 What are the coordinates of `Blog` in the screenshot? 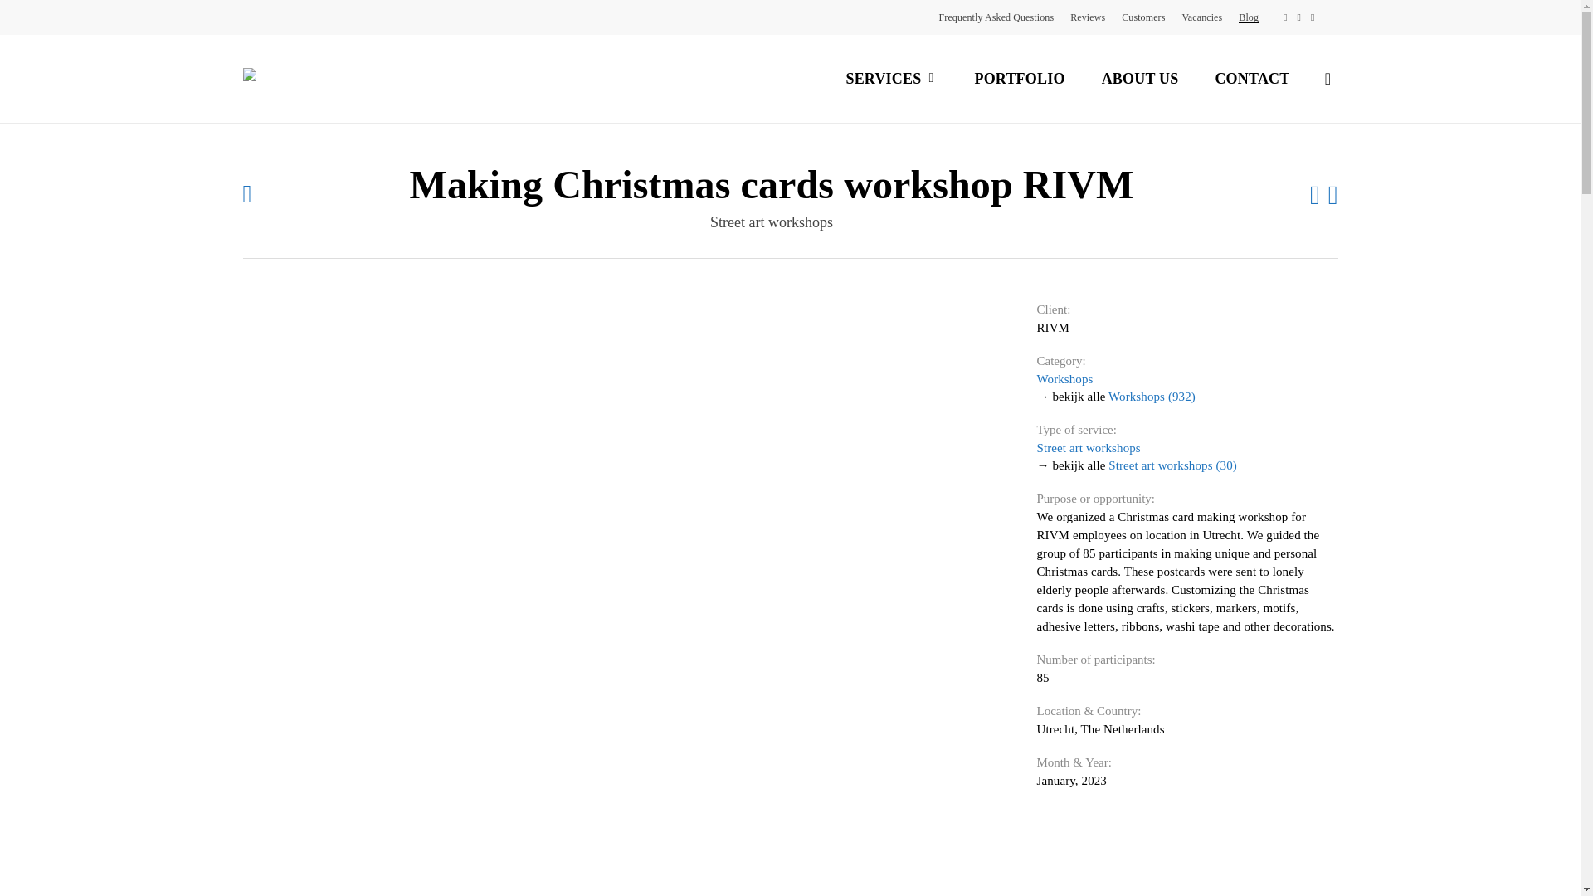 It's located at (1248, 17).